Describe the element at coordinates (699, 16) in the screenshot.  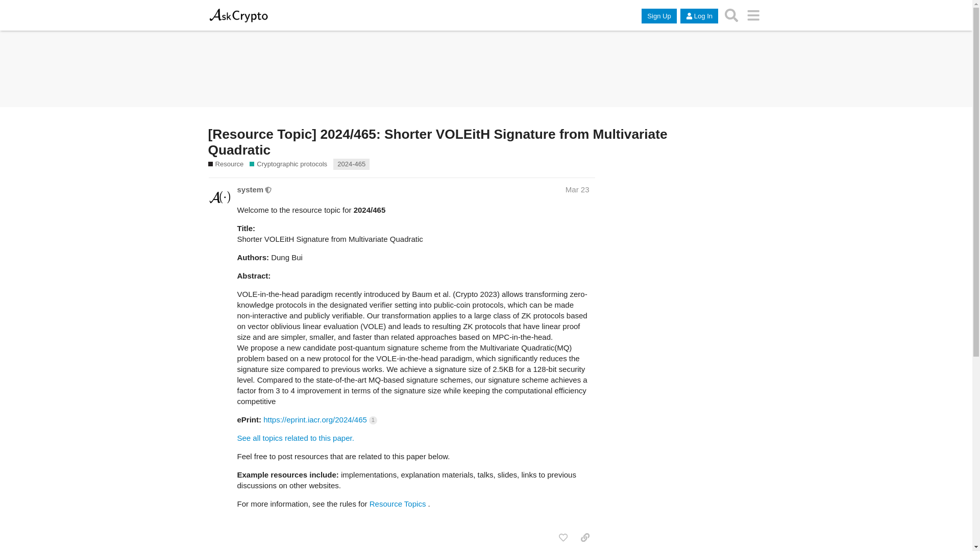
I see `Log In` at that location.